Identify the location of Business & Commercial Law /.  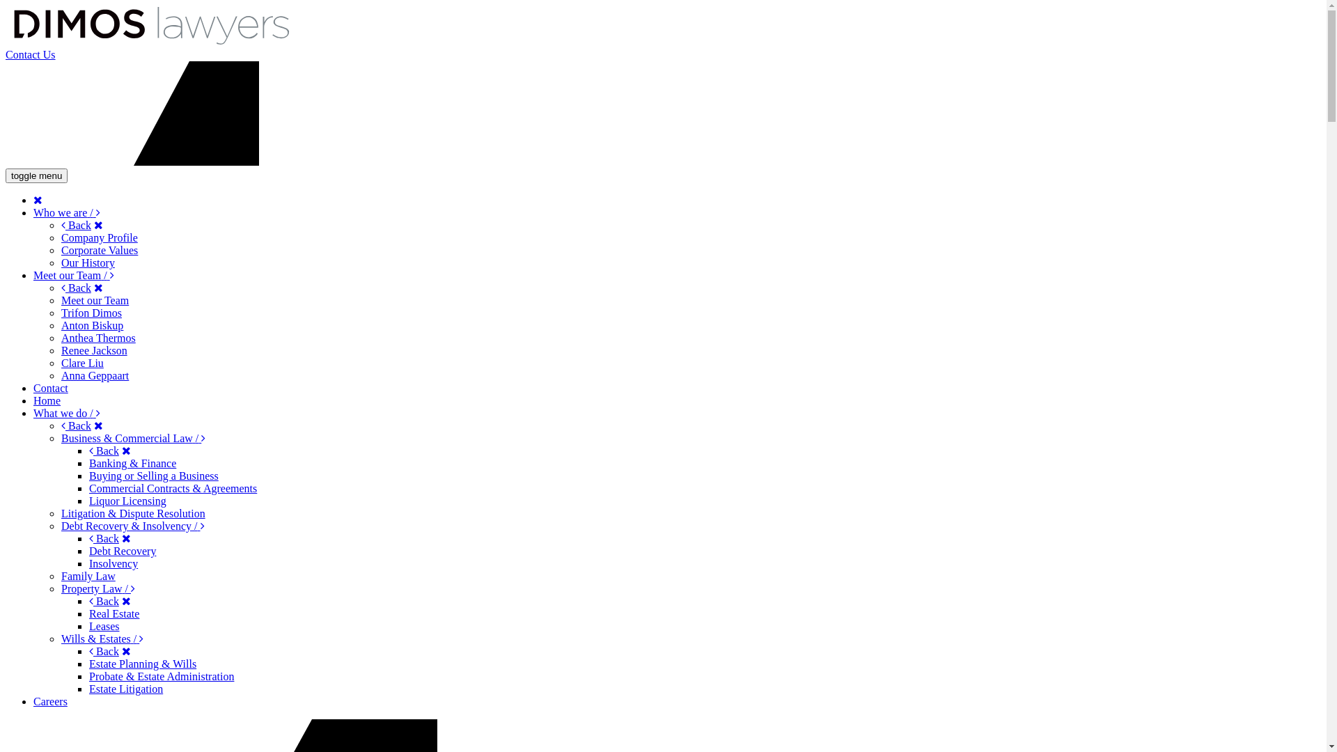
(134, 439).